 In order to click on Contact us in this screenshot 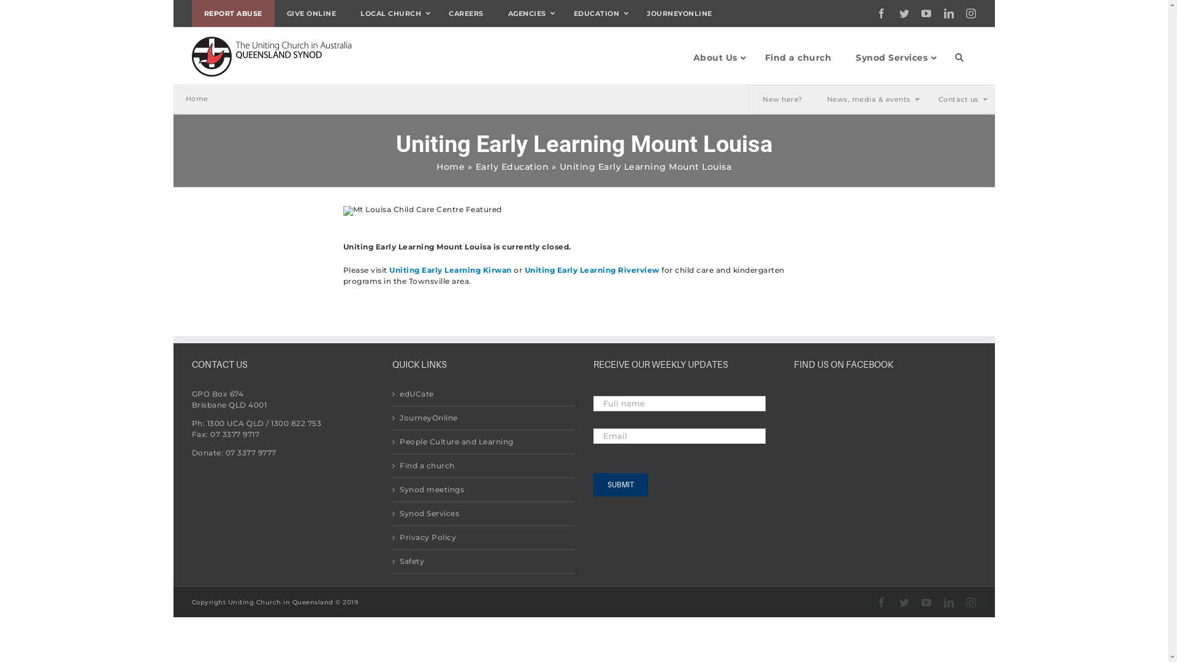, I will do `click(960, 99)`.